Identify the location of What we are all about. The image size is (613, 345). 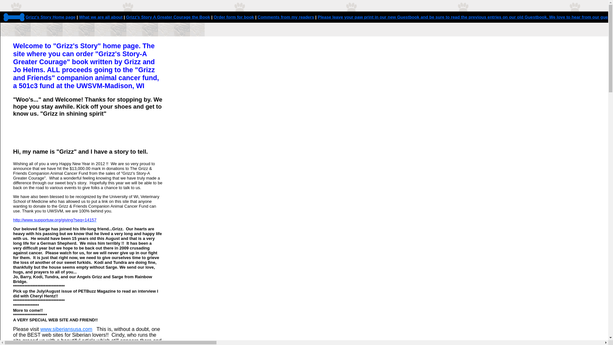
(101, 17).